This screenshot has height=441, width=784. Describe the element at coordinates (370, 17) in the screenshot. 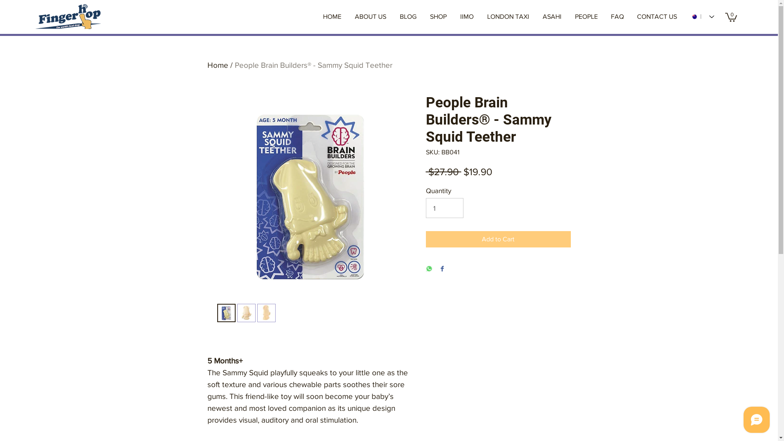

I see `ABOUT US` at that location.